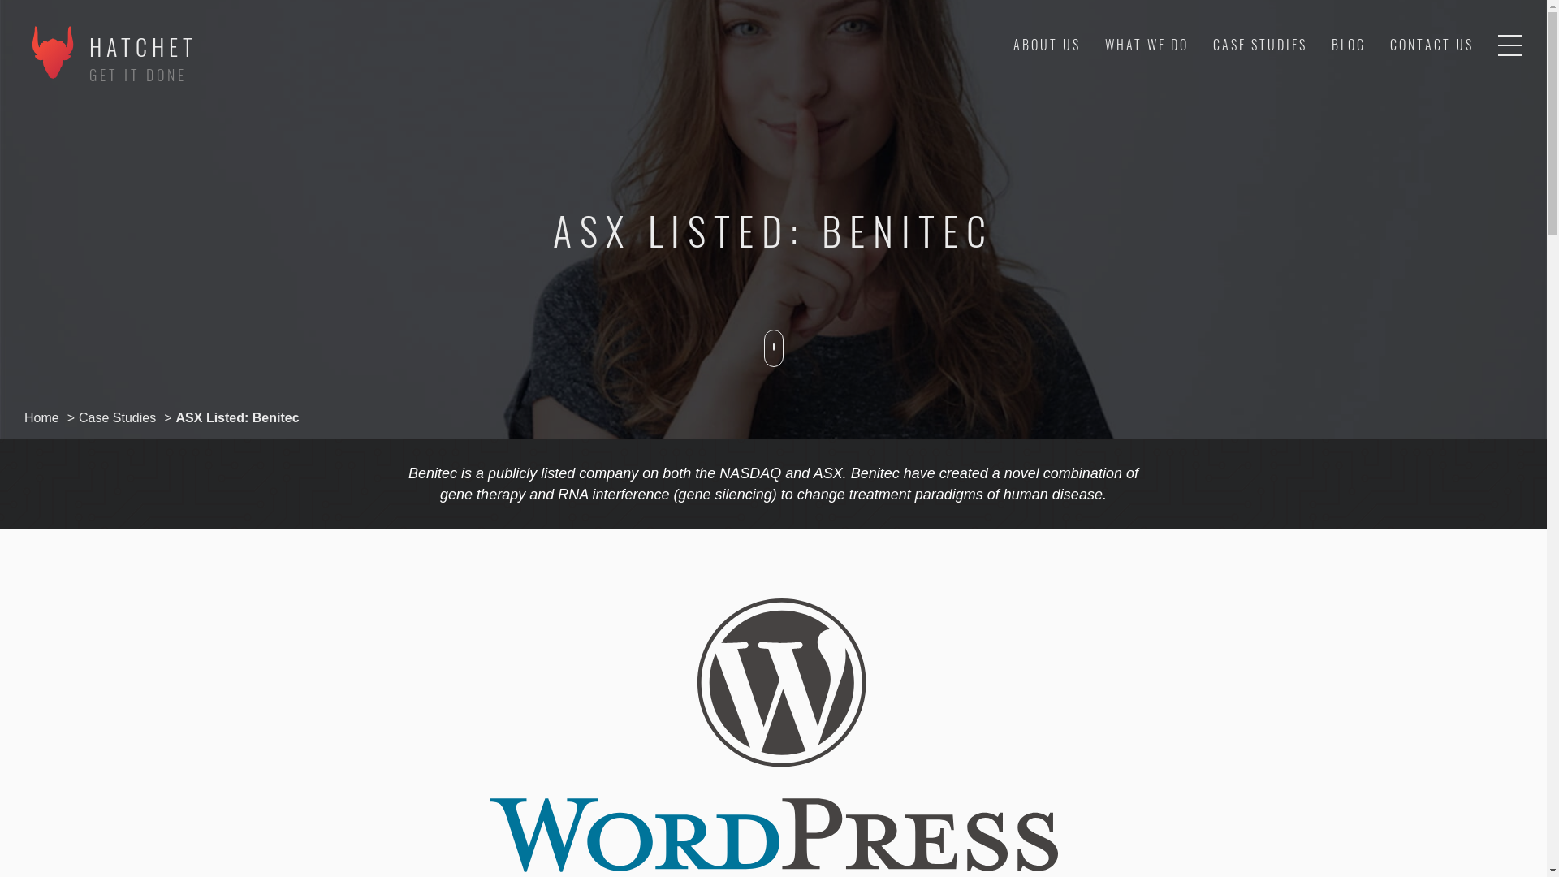 This screenshot has width=1559, height=877. I want to click on Case Studies, so click(117, 417).